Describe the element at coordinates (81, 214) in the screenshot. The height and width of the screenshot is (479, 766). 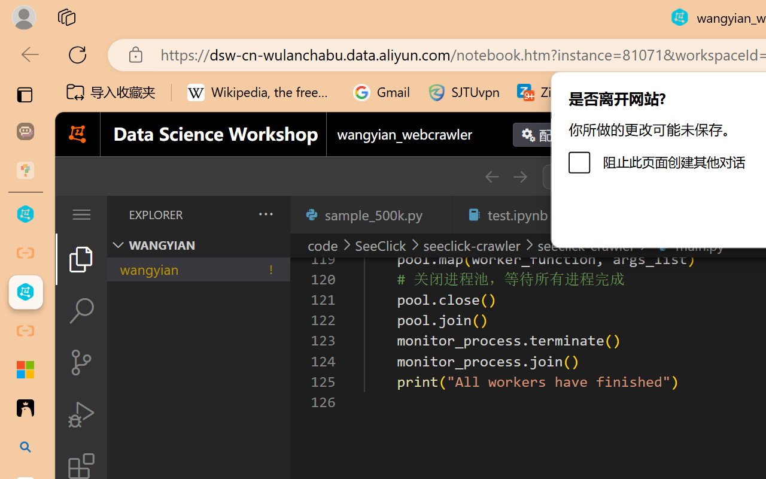
I see `Application Menu` at that location.